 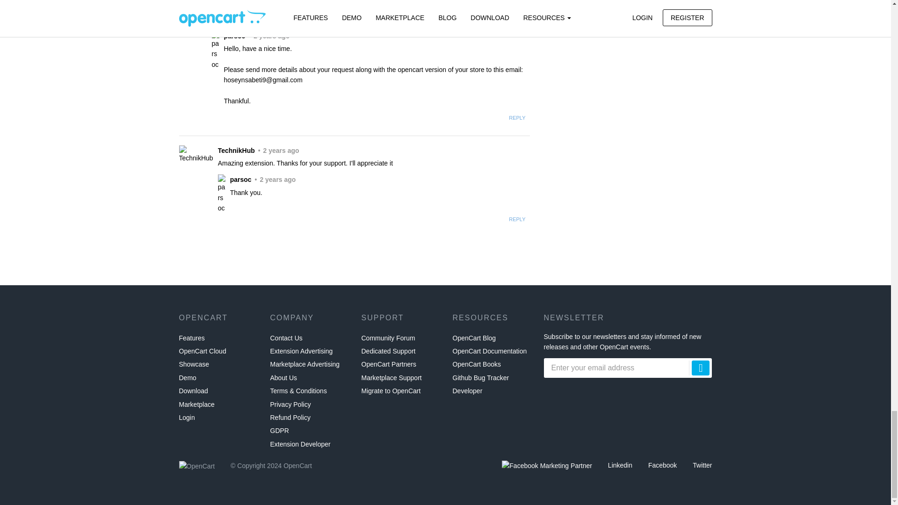 What do you see at coordinates (517, 118) in the screenshot?
I see `REPLY` at bounding box center [517, 118].